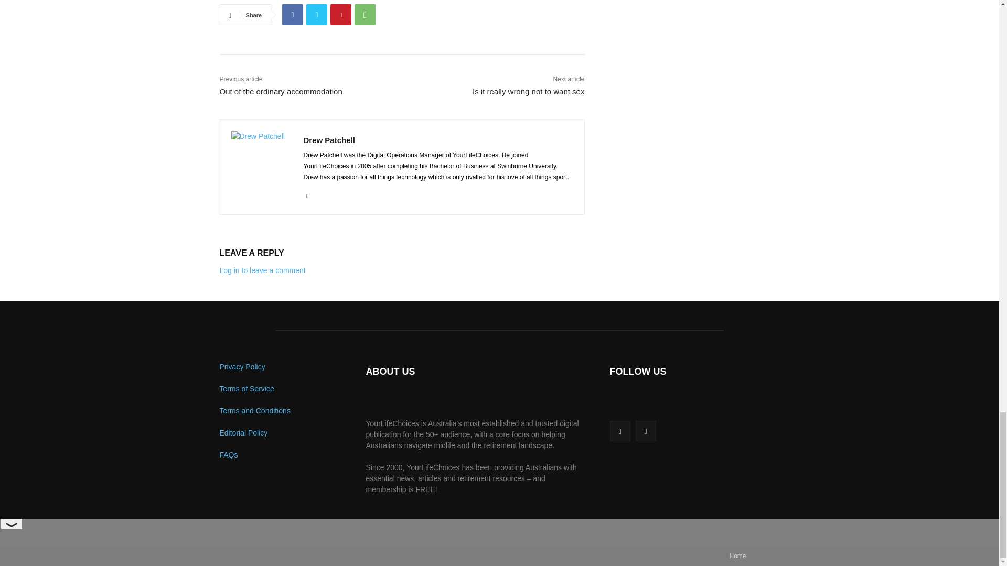  What do you see at coordinates (365, 14) in the screenshot?
I see `WhatsApp` at bounding box center [365, 14].